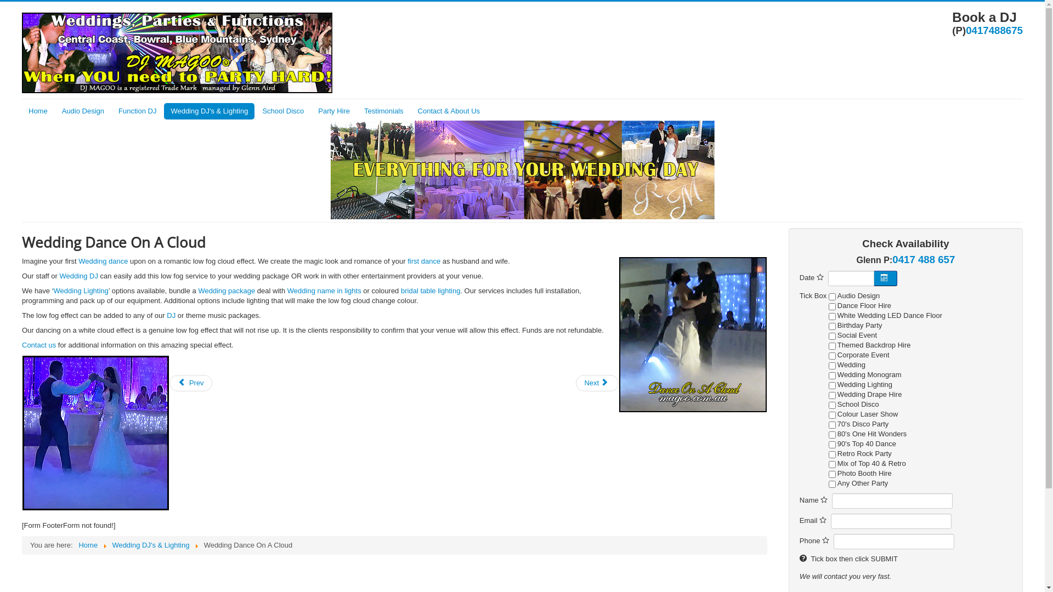  Describe the element at coordinates (39, 345) in the screenshot. I see `Contact us` at that location.